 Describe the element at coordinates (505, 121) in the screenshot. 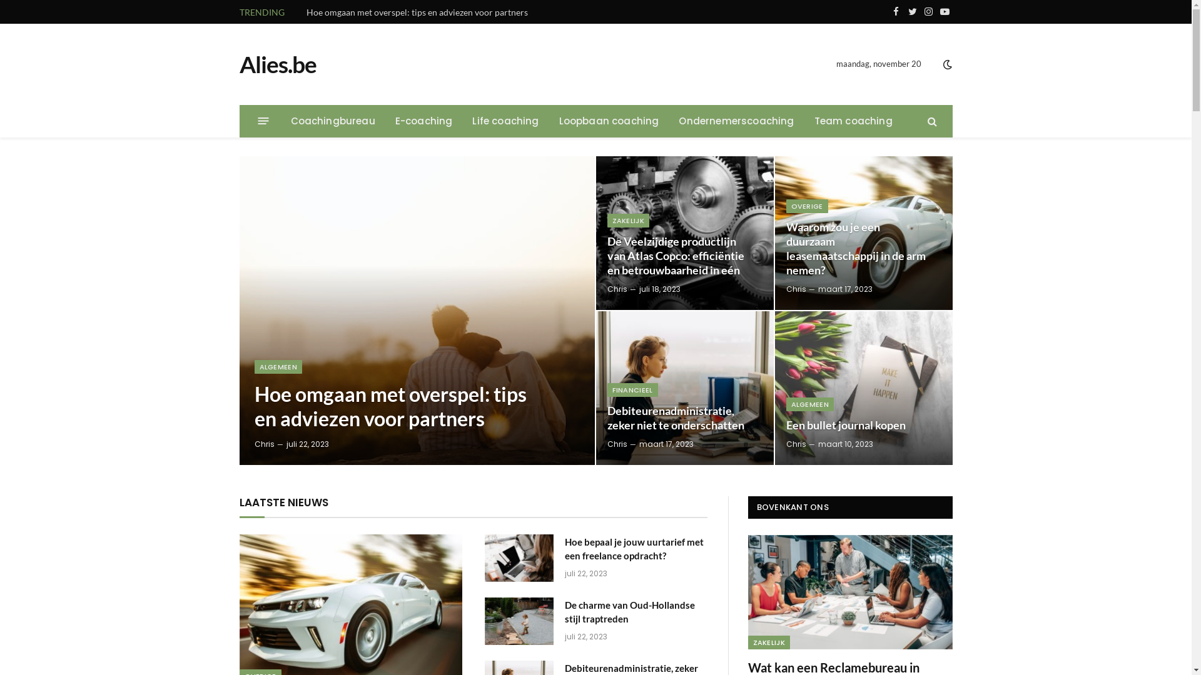

I see `Life coaching` at that location.